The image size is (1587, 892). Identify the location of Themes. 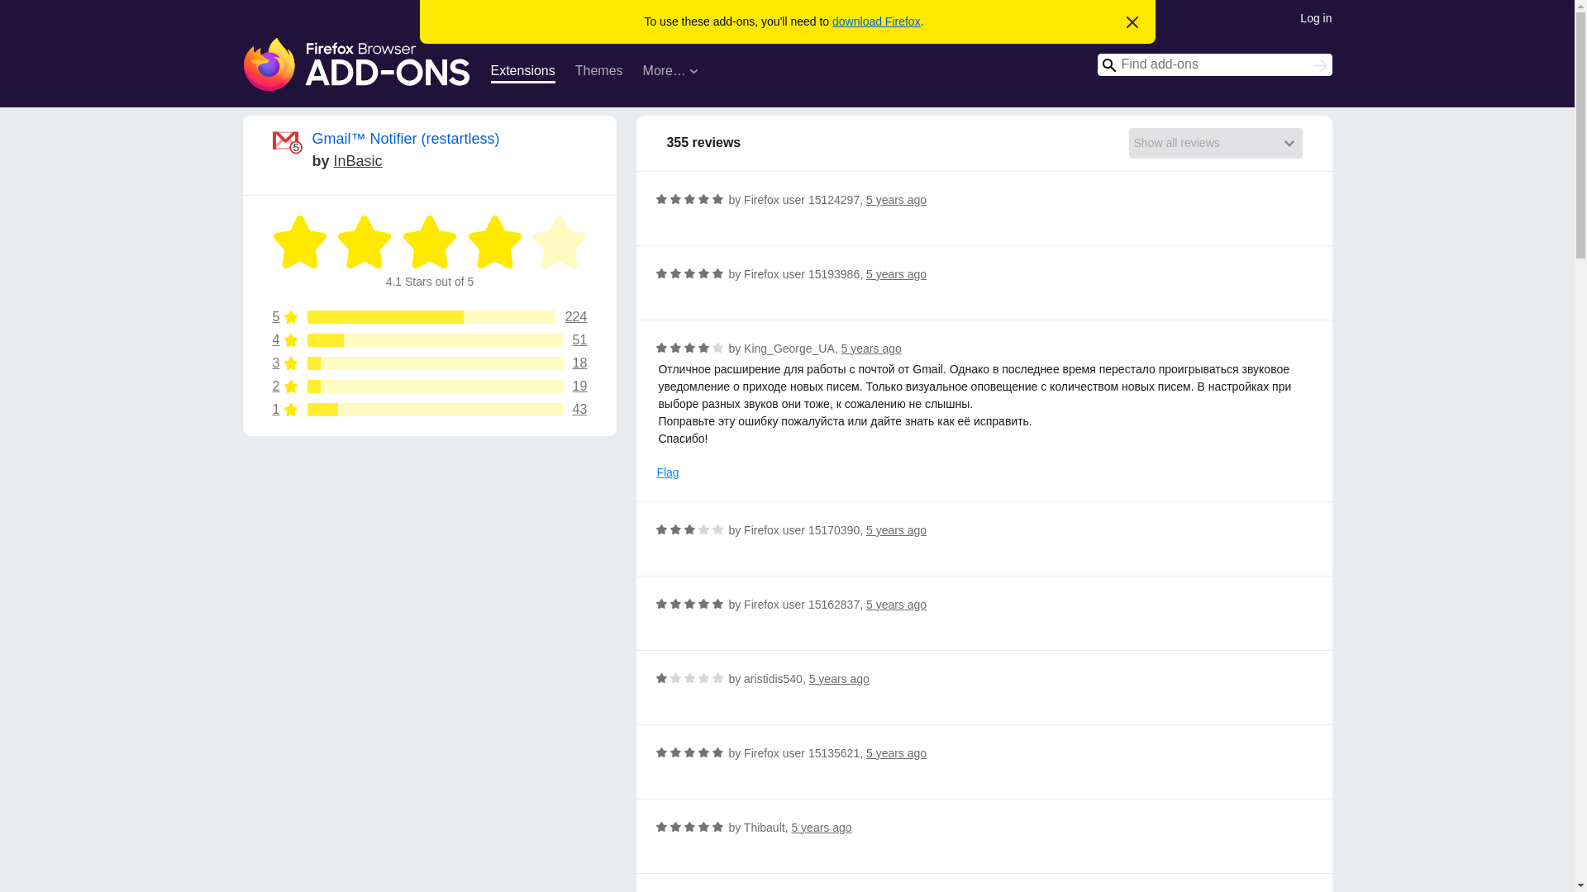
(598, 73).